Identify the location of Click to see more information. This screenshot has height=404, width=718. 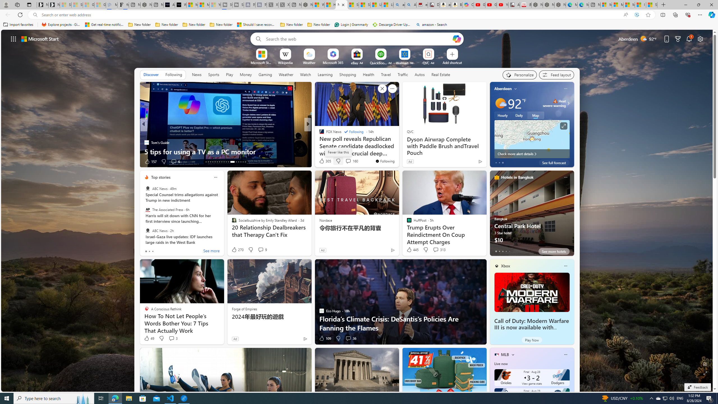
(563, 126).